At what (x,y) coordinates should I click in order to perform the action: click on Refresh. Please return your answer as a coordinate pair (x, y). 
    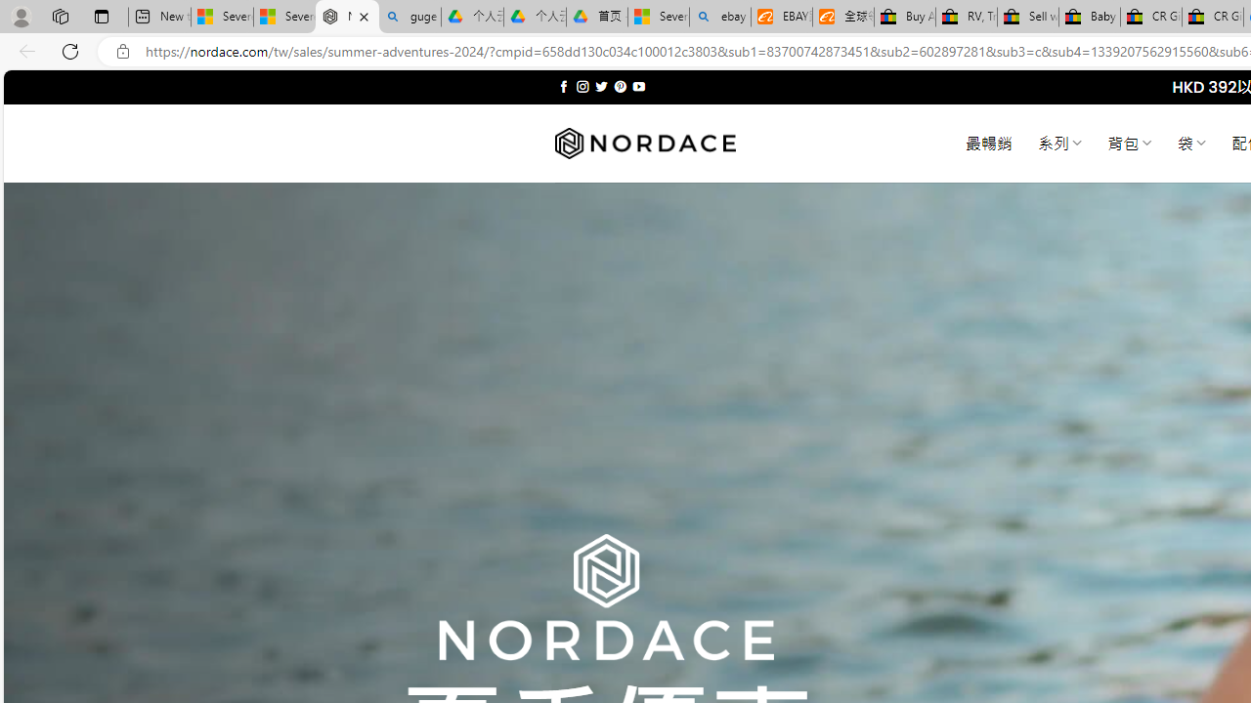
    Looking at the image, I should click on (70, 51).